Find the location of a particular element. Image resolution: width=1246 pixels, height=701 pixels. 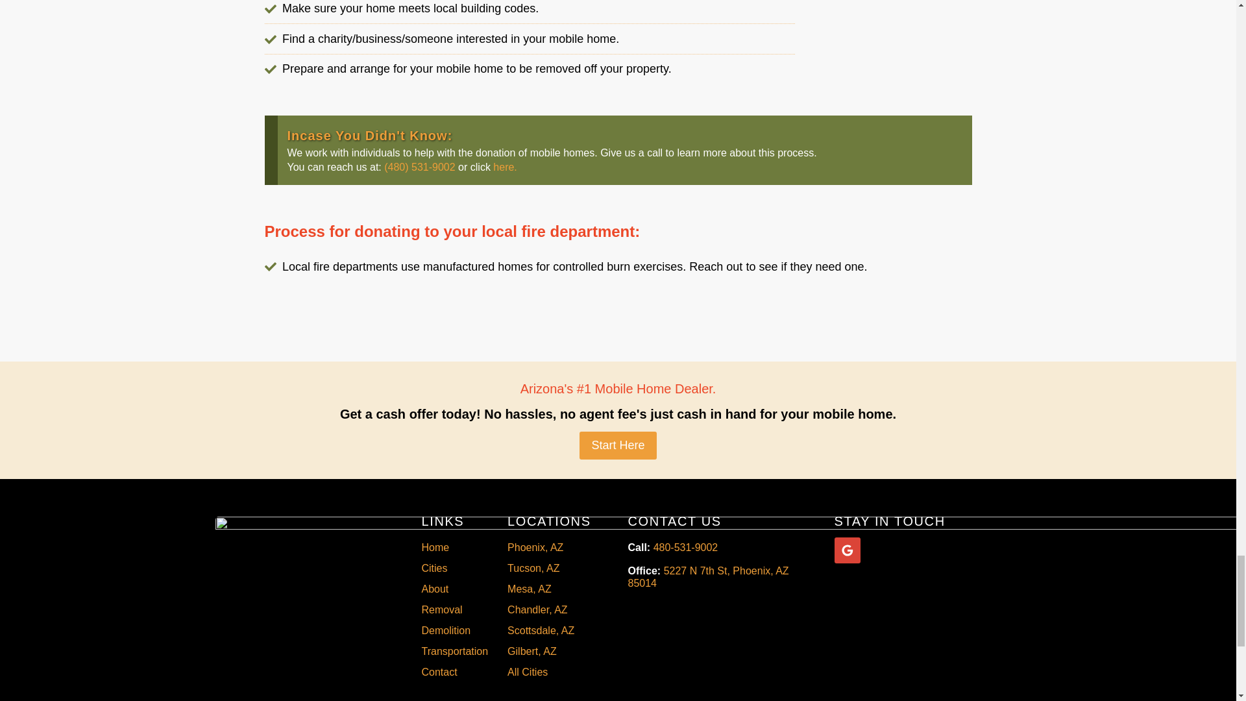

About is located at coordinates (455, 589).